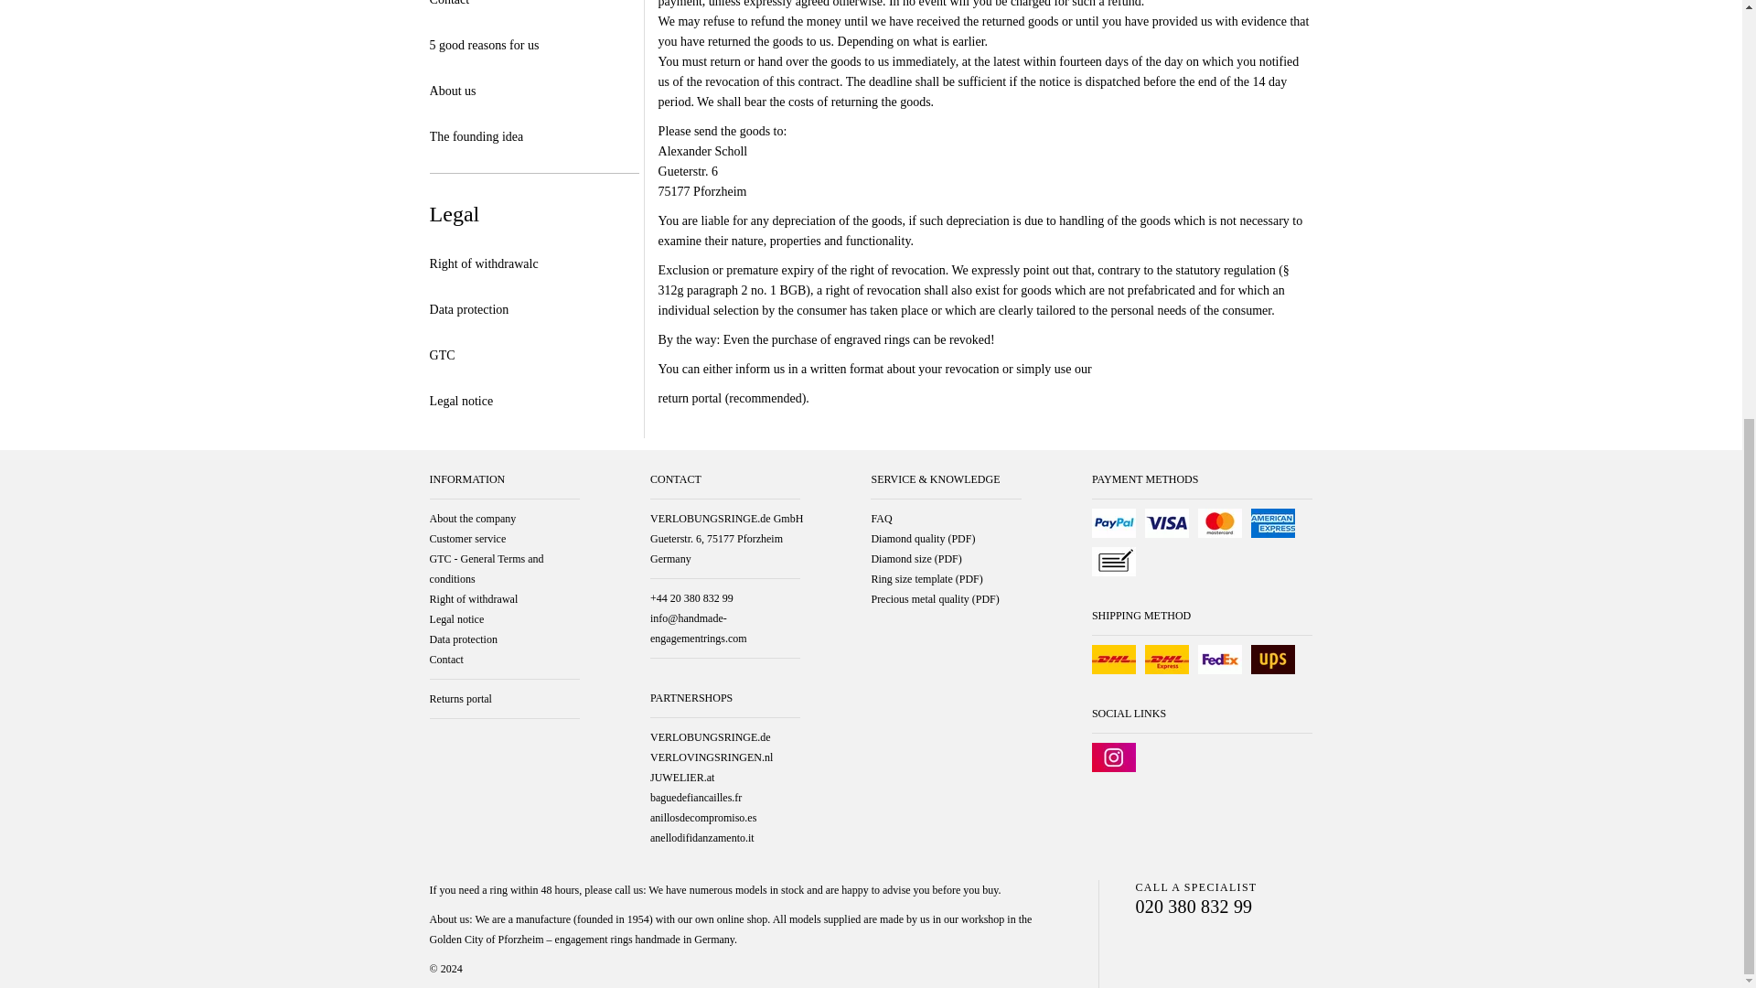  What do you see at coordinates (1114, 562) in the screenshot?
I see `Prepayment` at bounding box center [1114, 562].